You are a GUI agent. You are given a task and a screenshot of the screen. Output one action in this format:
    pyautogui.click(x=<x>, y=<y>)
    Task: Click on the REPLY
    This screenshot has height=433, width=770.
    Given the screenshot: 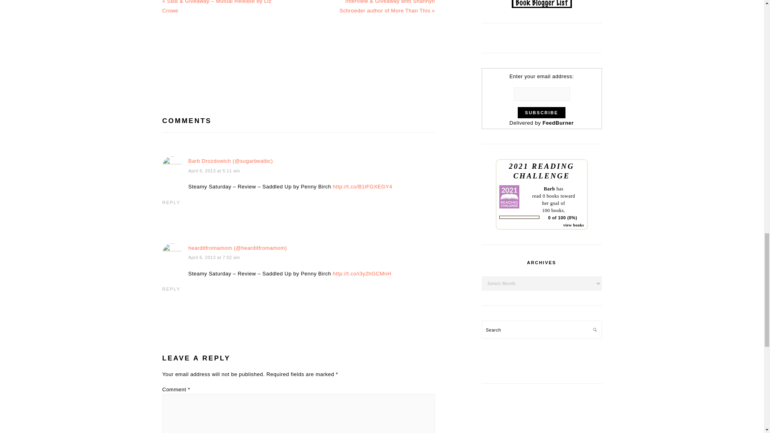 What is the action you would take?
    pyautogui.click(x=171, y=289)
    